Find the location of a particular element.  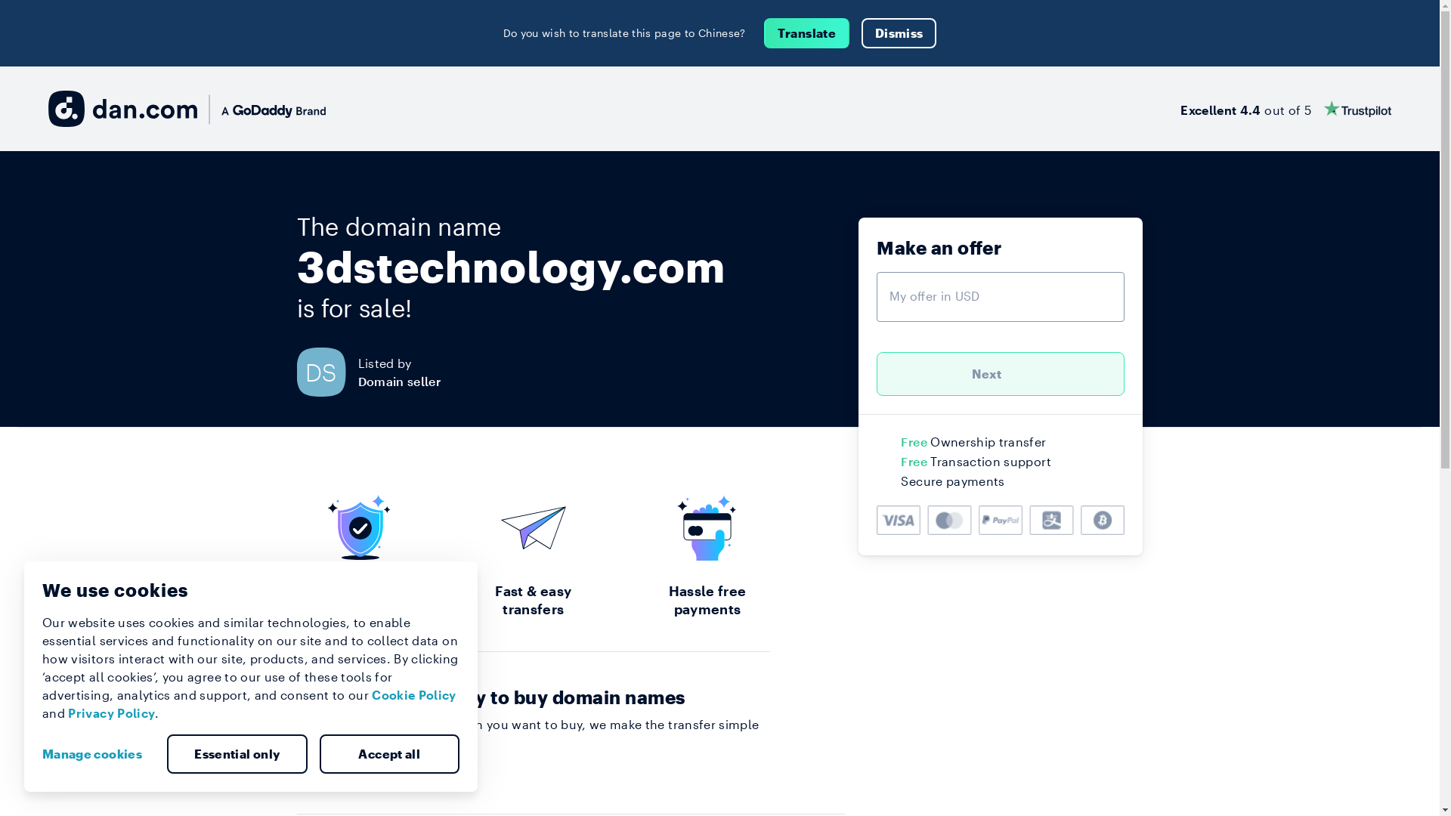

Essential only is located at coordinates (237, 754).